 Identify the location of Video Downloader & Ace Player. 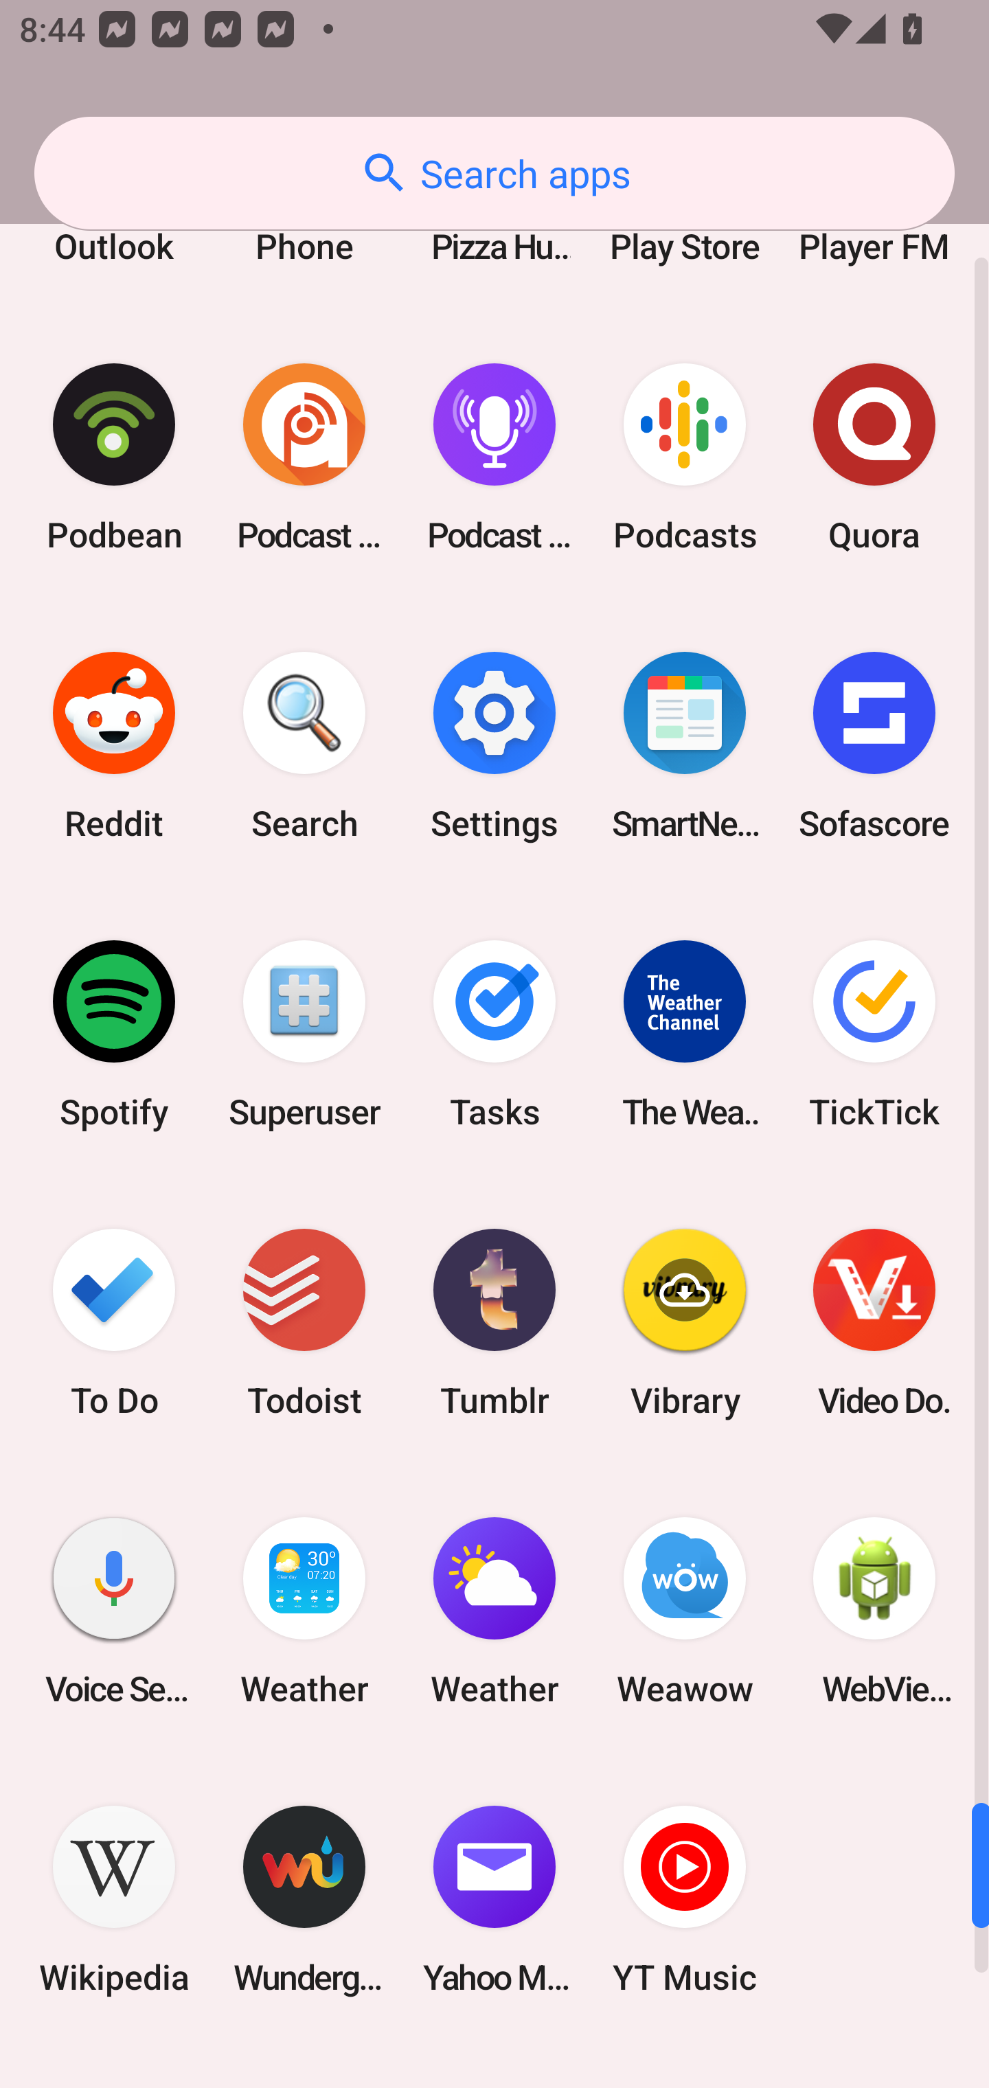
(874, 1323).